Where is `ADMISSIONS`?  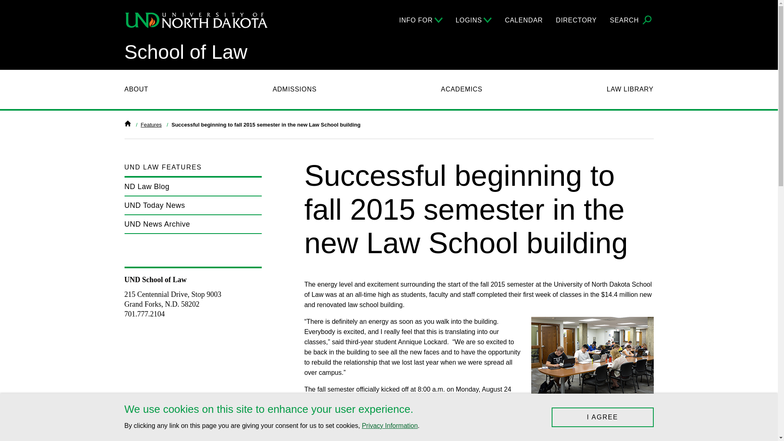 ADMISSIONS is located at coordinates (295, 89).